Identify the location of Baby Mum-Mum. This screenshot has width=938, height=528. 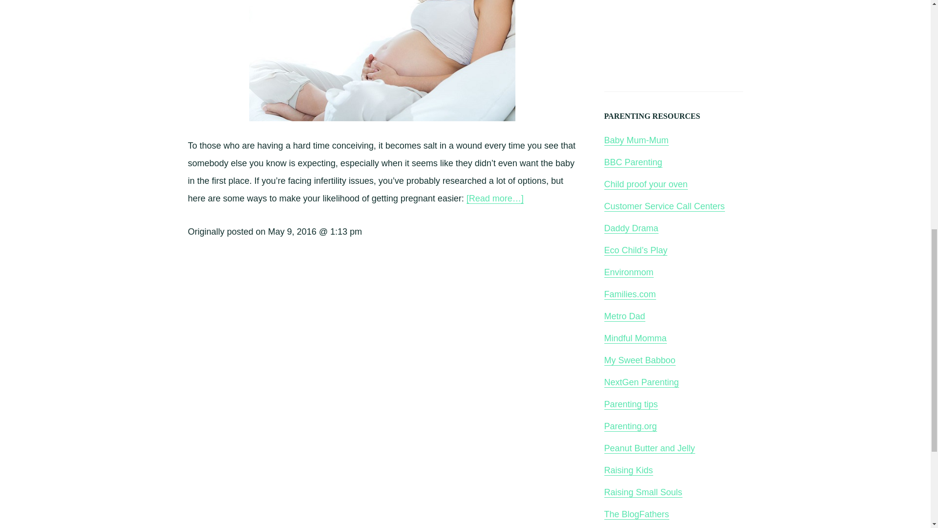
(636, 140).